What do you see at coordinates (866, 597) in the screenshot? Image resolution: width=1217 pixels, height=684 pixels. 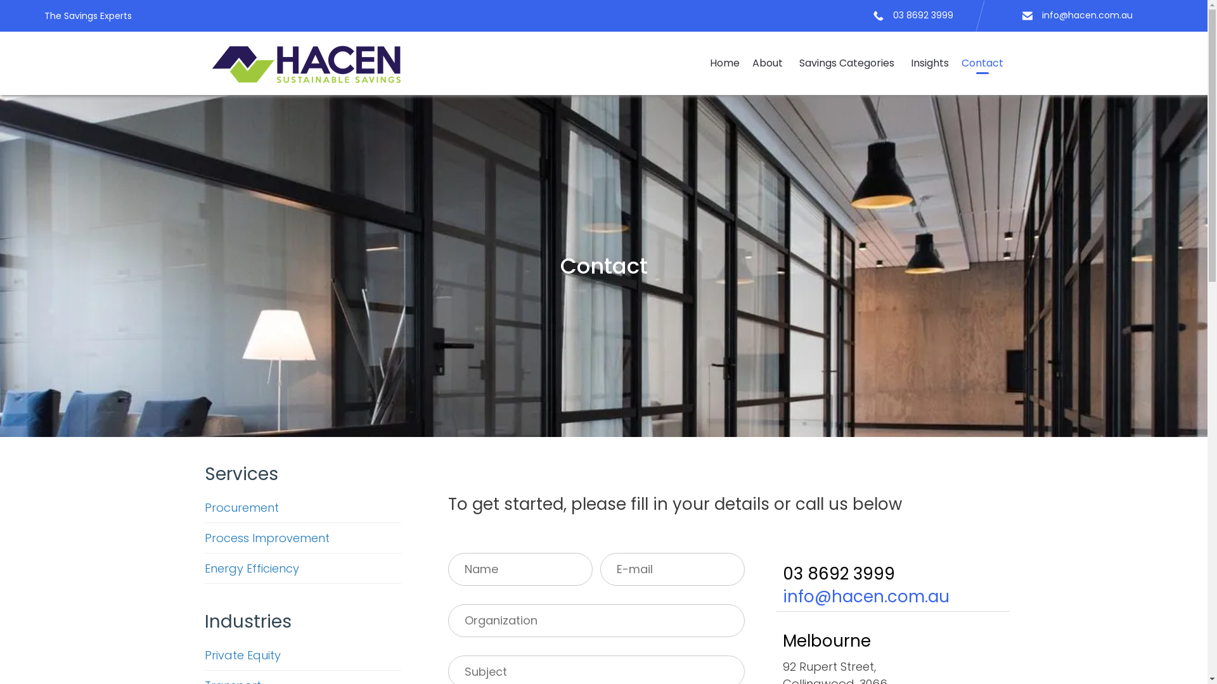 I see `info@hacen.com.au` at bounding box center [866, 597].